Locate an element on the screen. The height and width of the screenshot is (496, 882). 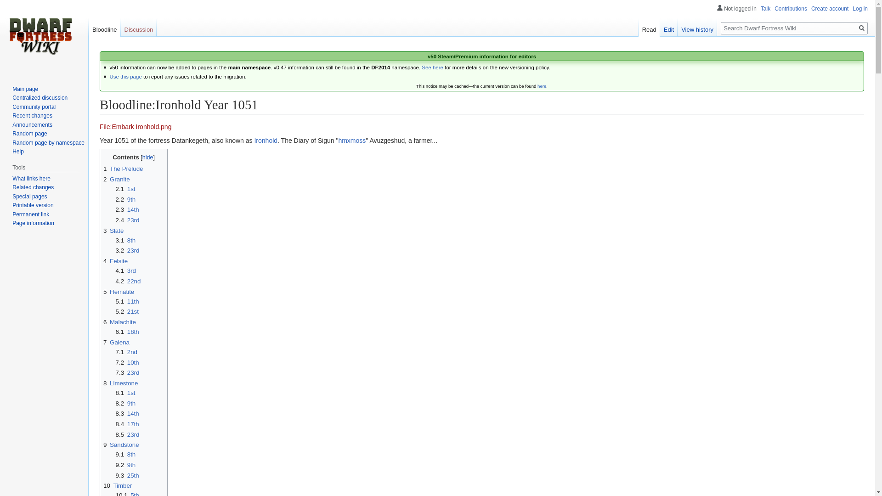
Go is located at coordinates (862, 28).